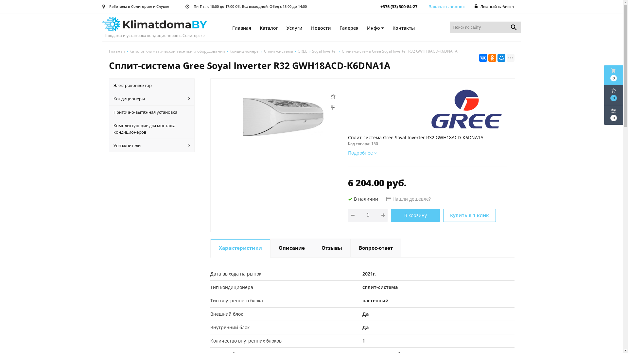  What do you see at coordinates (614, 75) in the screenshot?
I see `local_grocery_store
0` at bounding box center [614, 75].